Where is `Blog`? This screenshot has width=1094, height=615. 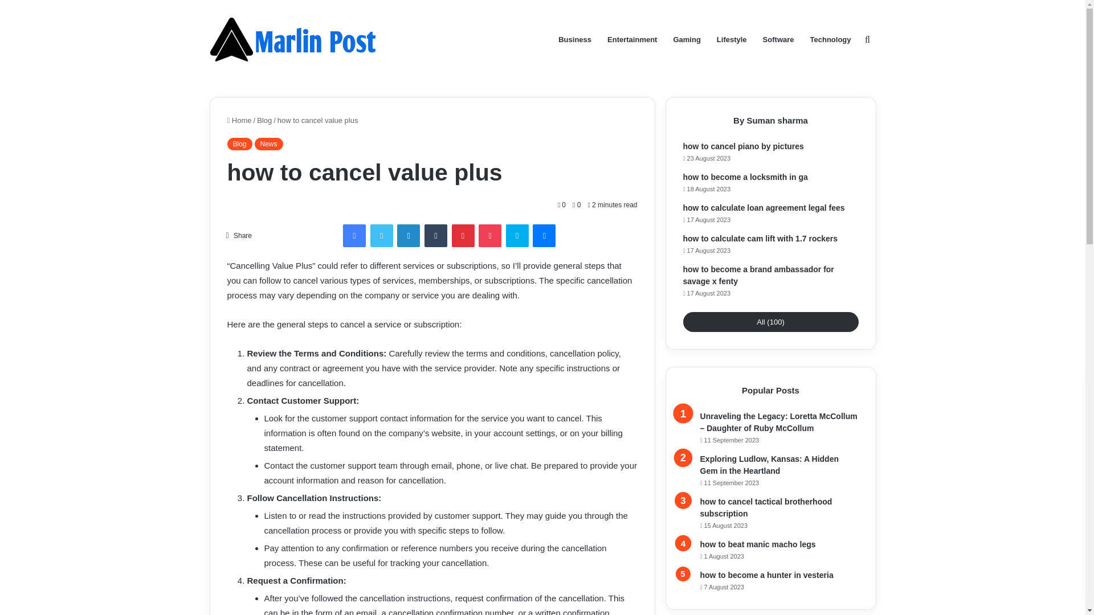
Blog is located at coordinates (264, 121).